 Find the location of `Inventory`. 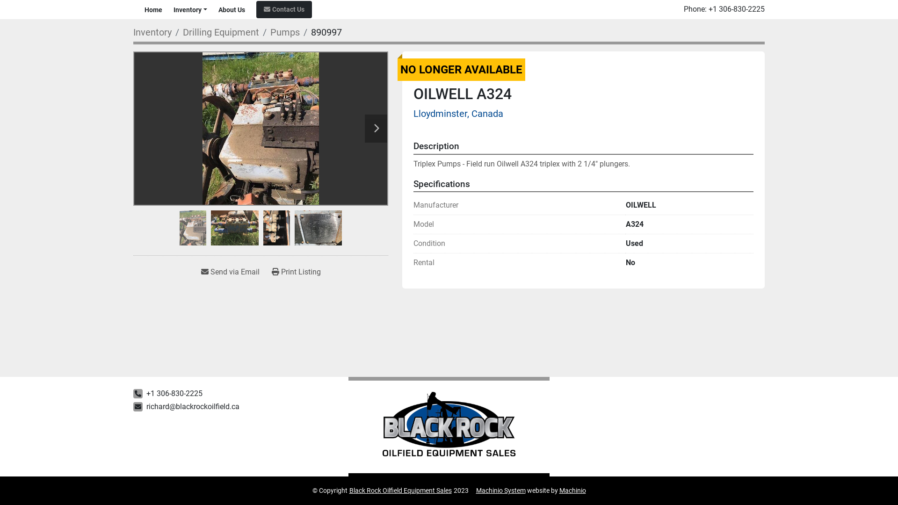

Inventory is located at coordinates (188, 9).